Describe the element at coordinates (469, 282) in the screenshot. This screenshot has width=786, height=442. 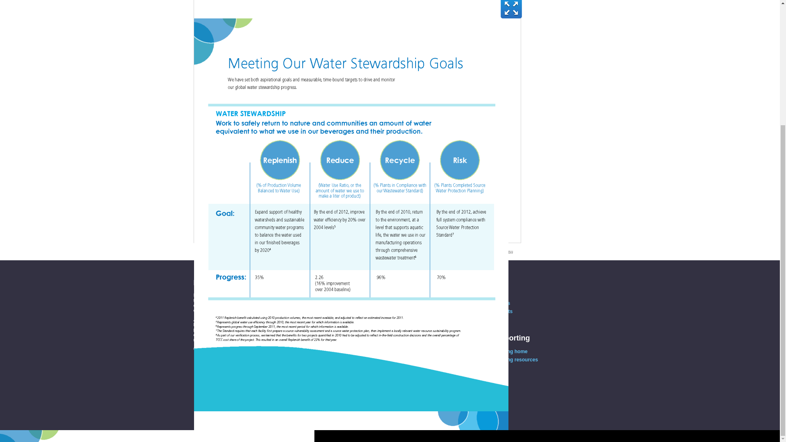
I see `Menu` at that location.